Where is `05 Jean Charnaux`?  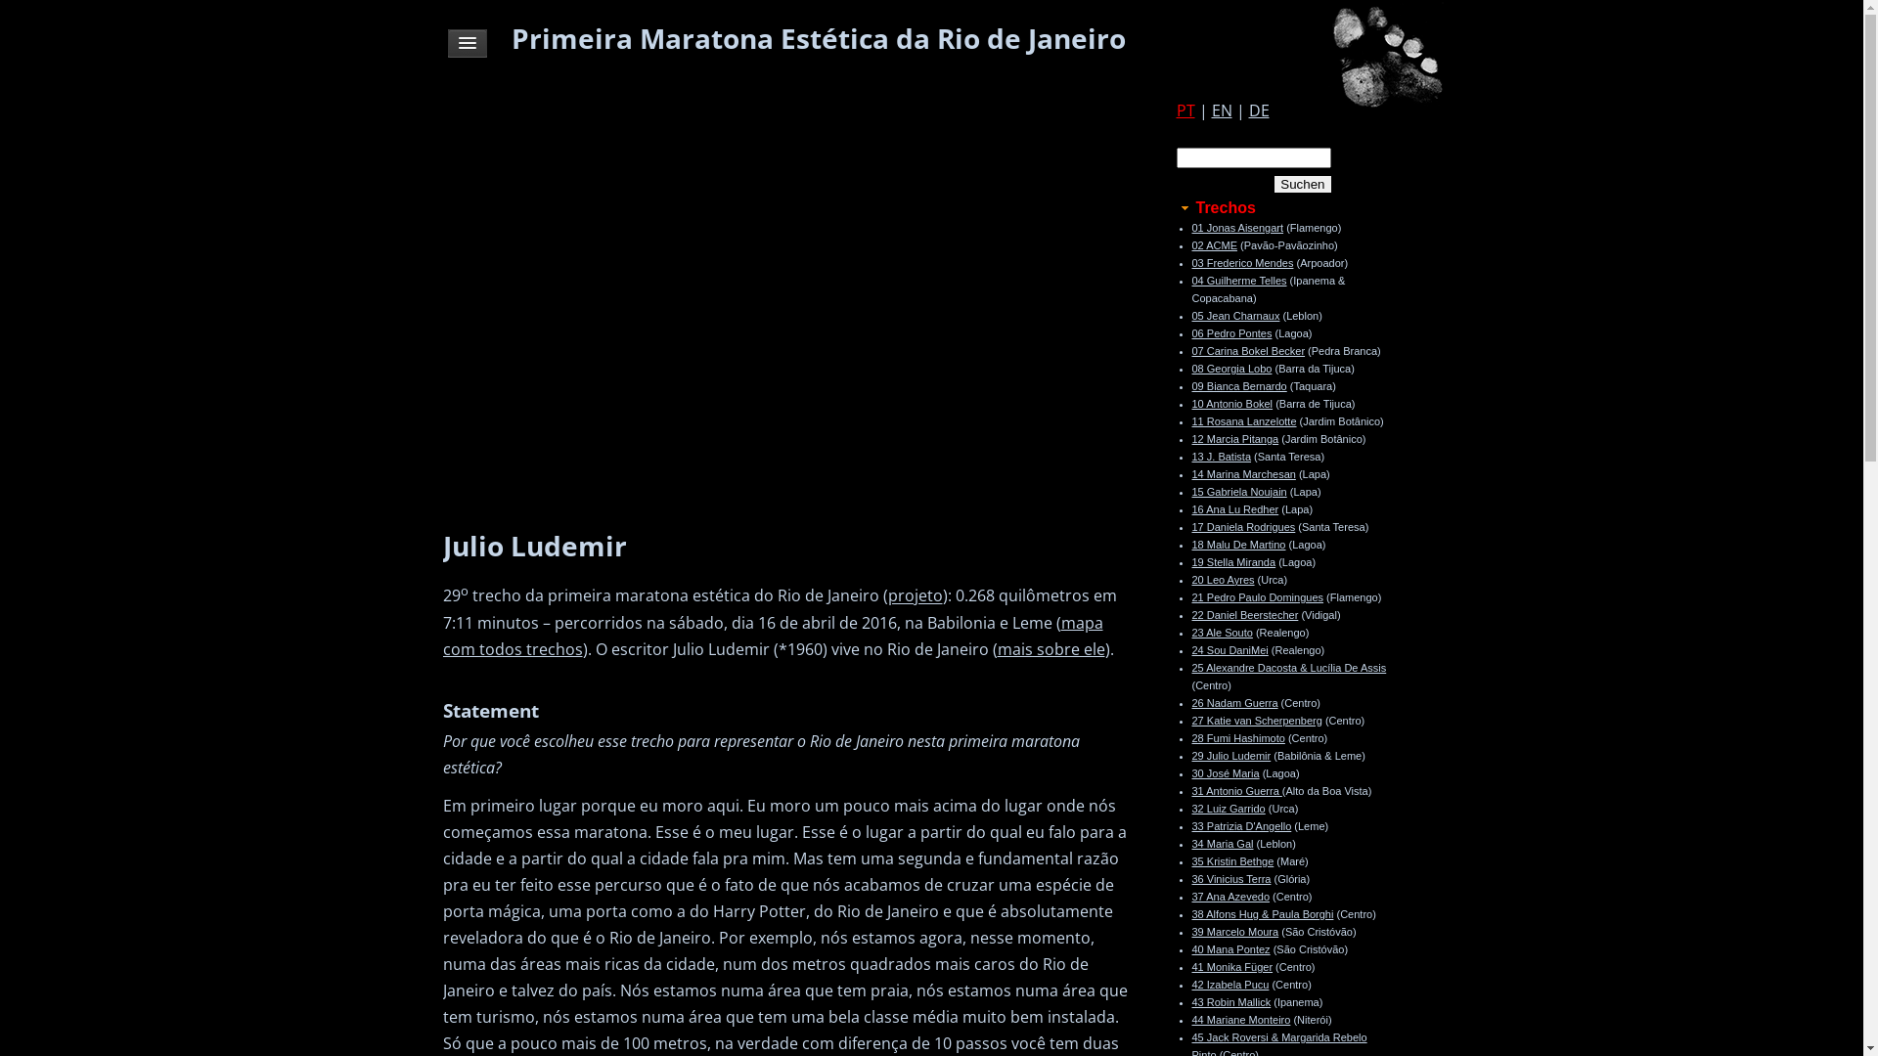 05 Jean Charnaux is located at coordinates (1235, 316).